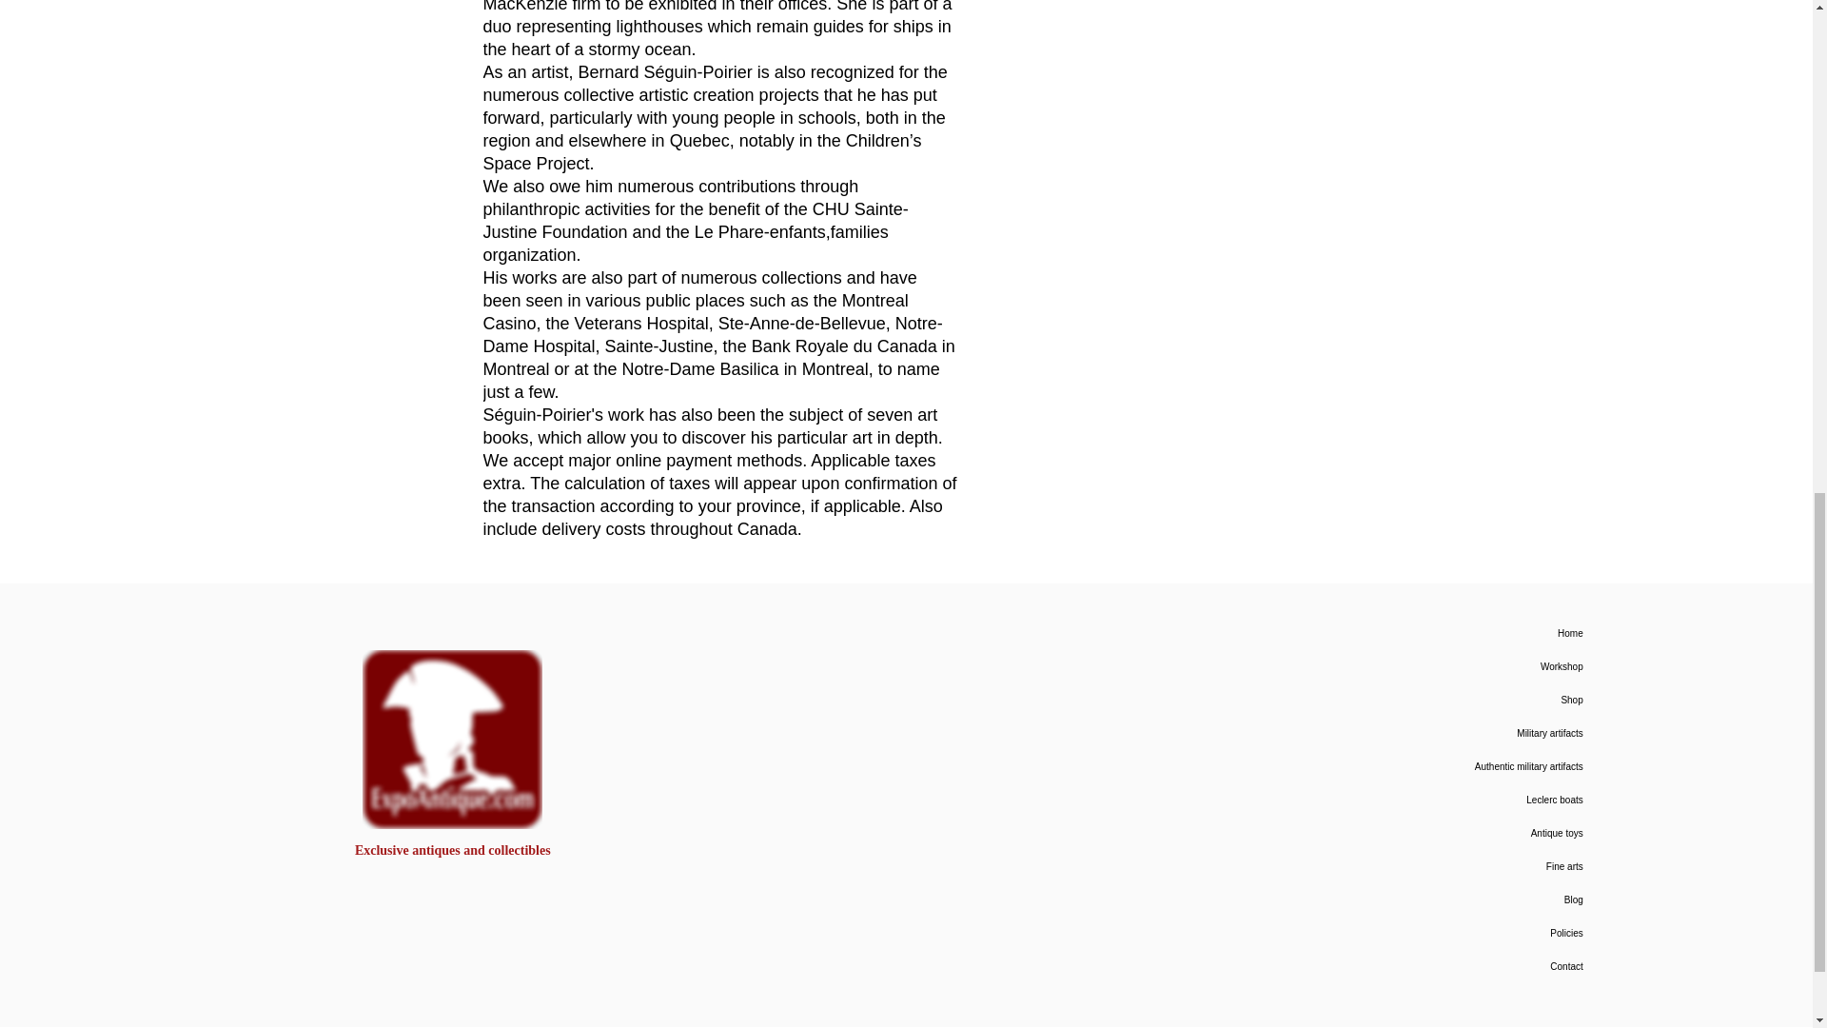  Describe the element at coordinates (1437, 833) in the screenshot. I see `Antique toys` at that location.